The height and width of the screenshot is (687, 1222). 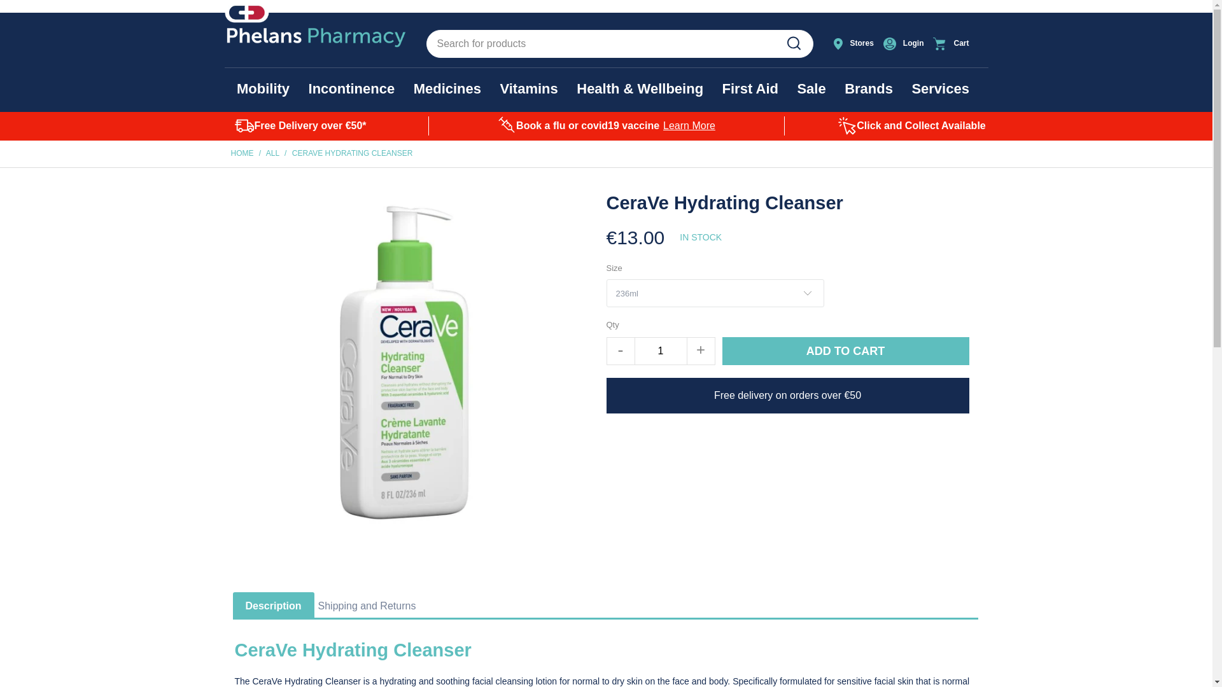 I want to click on Incontinence, so click(x=351, y=89).